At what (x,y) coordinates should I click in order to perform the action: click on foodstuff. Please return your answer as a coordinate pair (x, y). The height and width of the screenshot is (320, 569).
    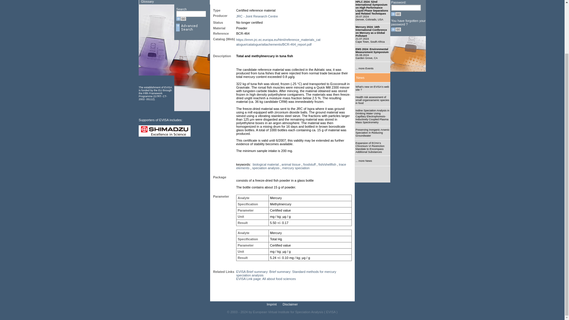
    Looking at the image, I should click on (309, 164).